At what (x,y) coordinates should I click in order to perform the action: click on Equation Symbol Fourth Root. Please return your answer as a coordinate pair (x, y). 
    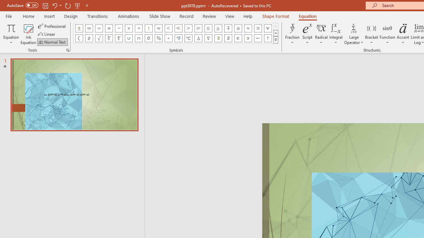
    Looking at the image, I should click on (119, 38).